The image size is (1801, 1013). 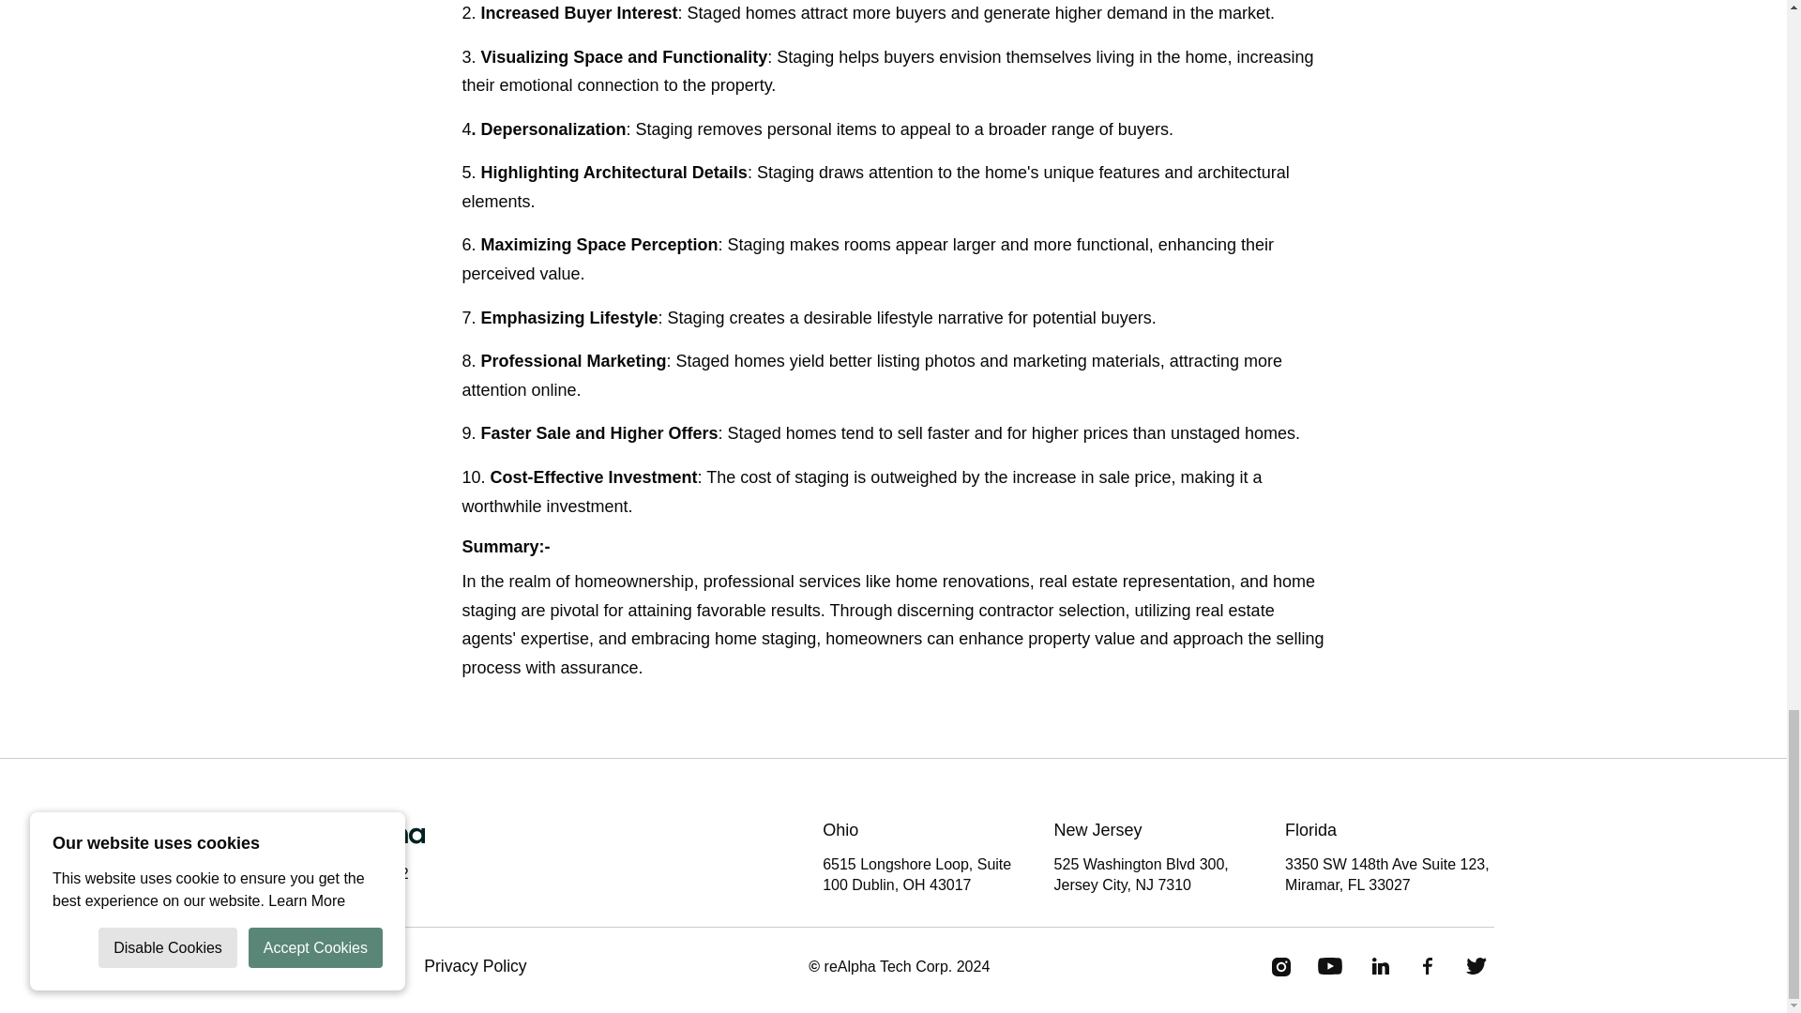 What do you see at coordinates (475, 966) in the screenshot?
I see `Privacy Policy` at bounding box center [475, 966].